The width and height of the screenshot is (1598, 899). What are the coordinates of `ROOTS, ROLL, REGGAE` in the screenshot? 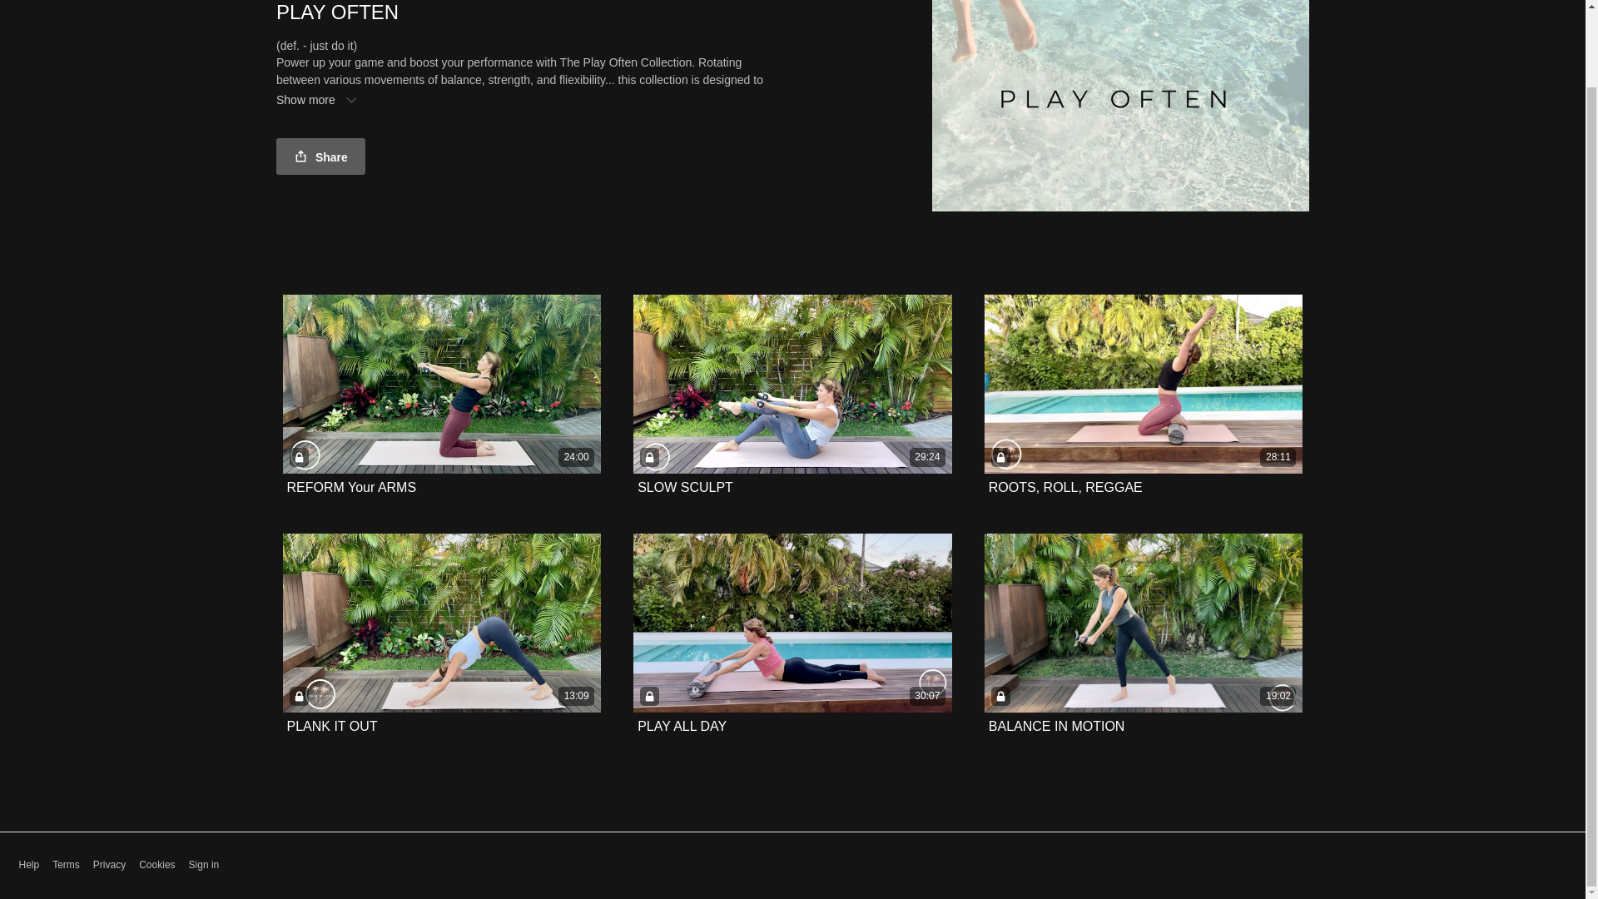 It's located at (1065, 488).